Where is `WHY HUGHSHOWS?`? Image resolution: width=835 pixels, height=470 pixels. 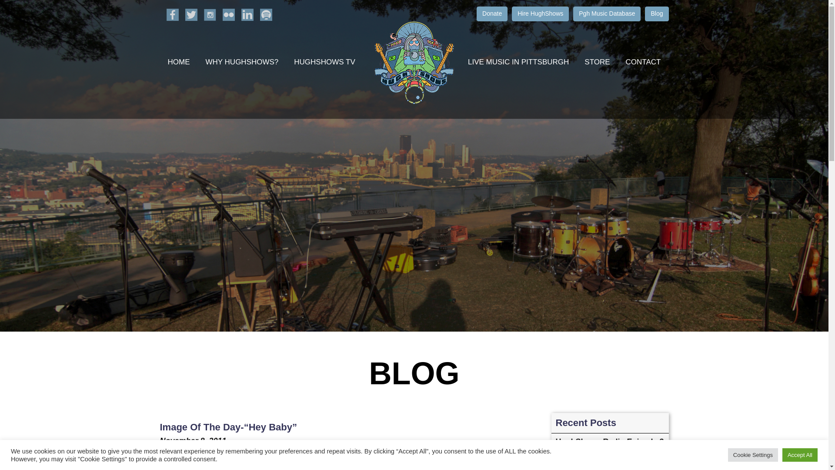 WHY HUGHSHOWS? is located at coordinates (242, 62).